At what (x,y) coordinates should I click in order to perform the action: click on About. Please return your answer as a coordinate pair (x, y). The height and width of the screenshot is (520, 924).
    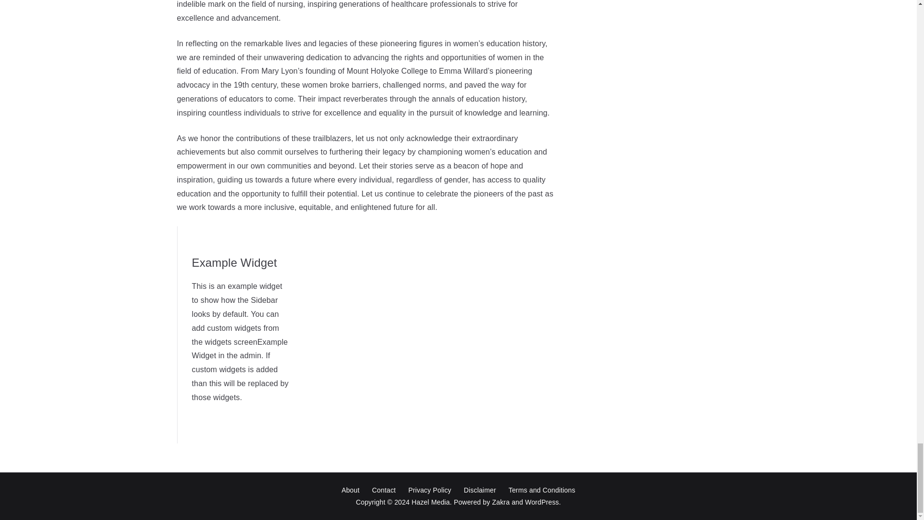
    Looking at the image, I should click on (350, 490).